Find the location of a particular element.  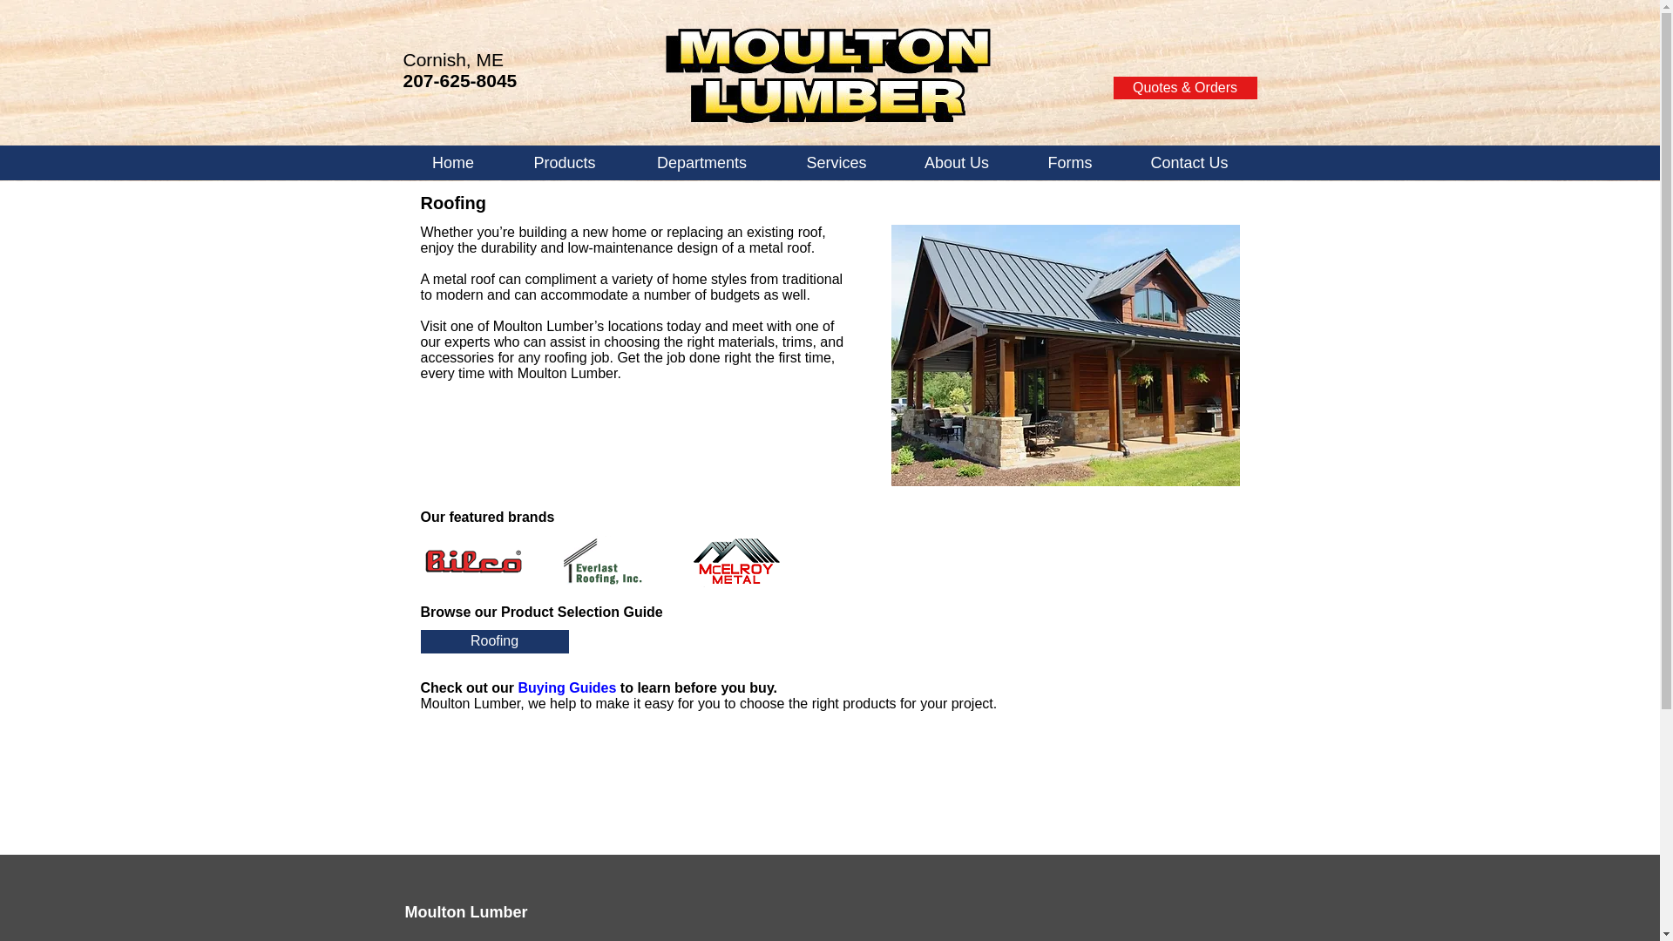

Home is located at coordinates (453, 163).